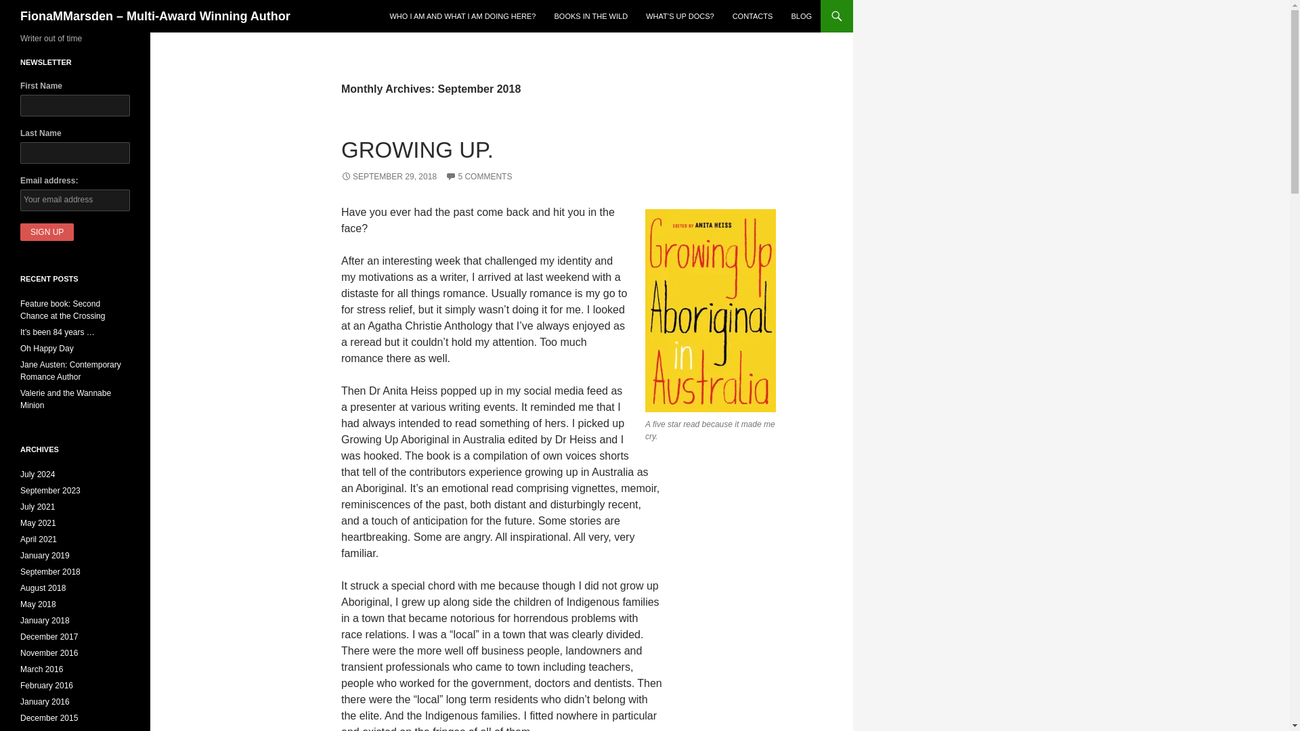 The image size is (1300, 731). What do you see at coordinates (43, 588) in the screenshot?
I see `August 2018` at bounding box center [43, 588].